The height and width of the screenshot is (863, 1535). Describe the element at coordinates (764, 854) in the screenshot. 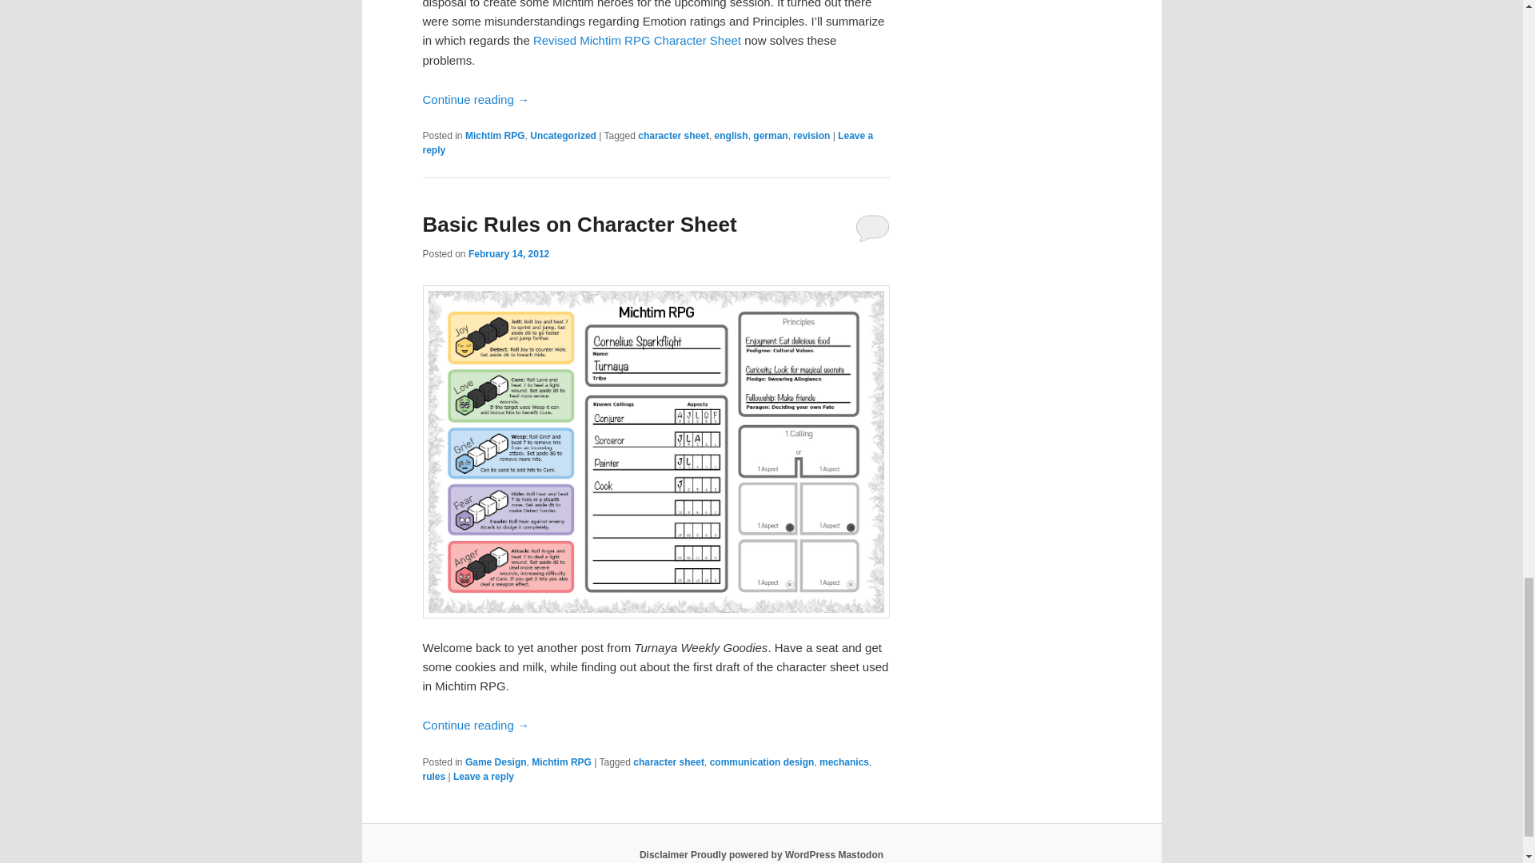

I see `Semantic Personal Publishing Platform` at that location.